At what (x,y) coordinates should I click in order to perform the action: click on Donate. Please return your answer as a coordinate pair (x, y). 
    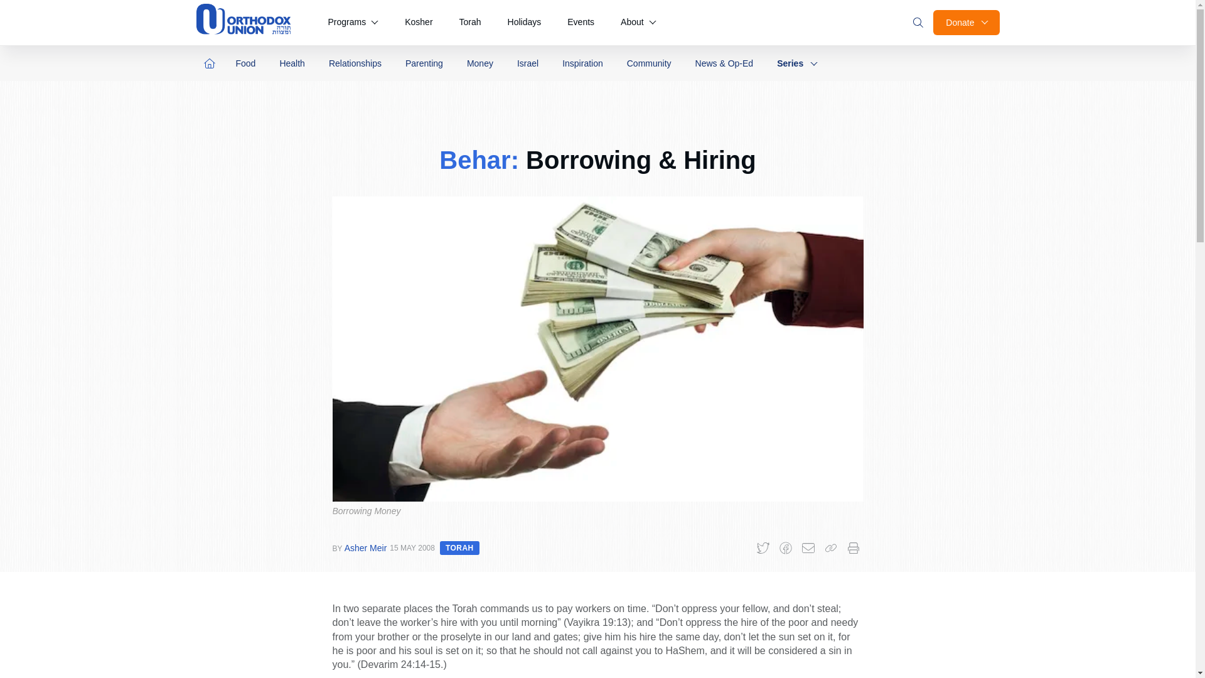
    Looking at the image, I should click on (965, 23).